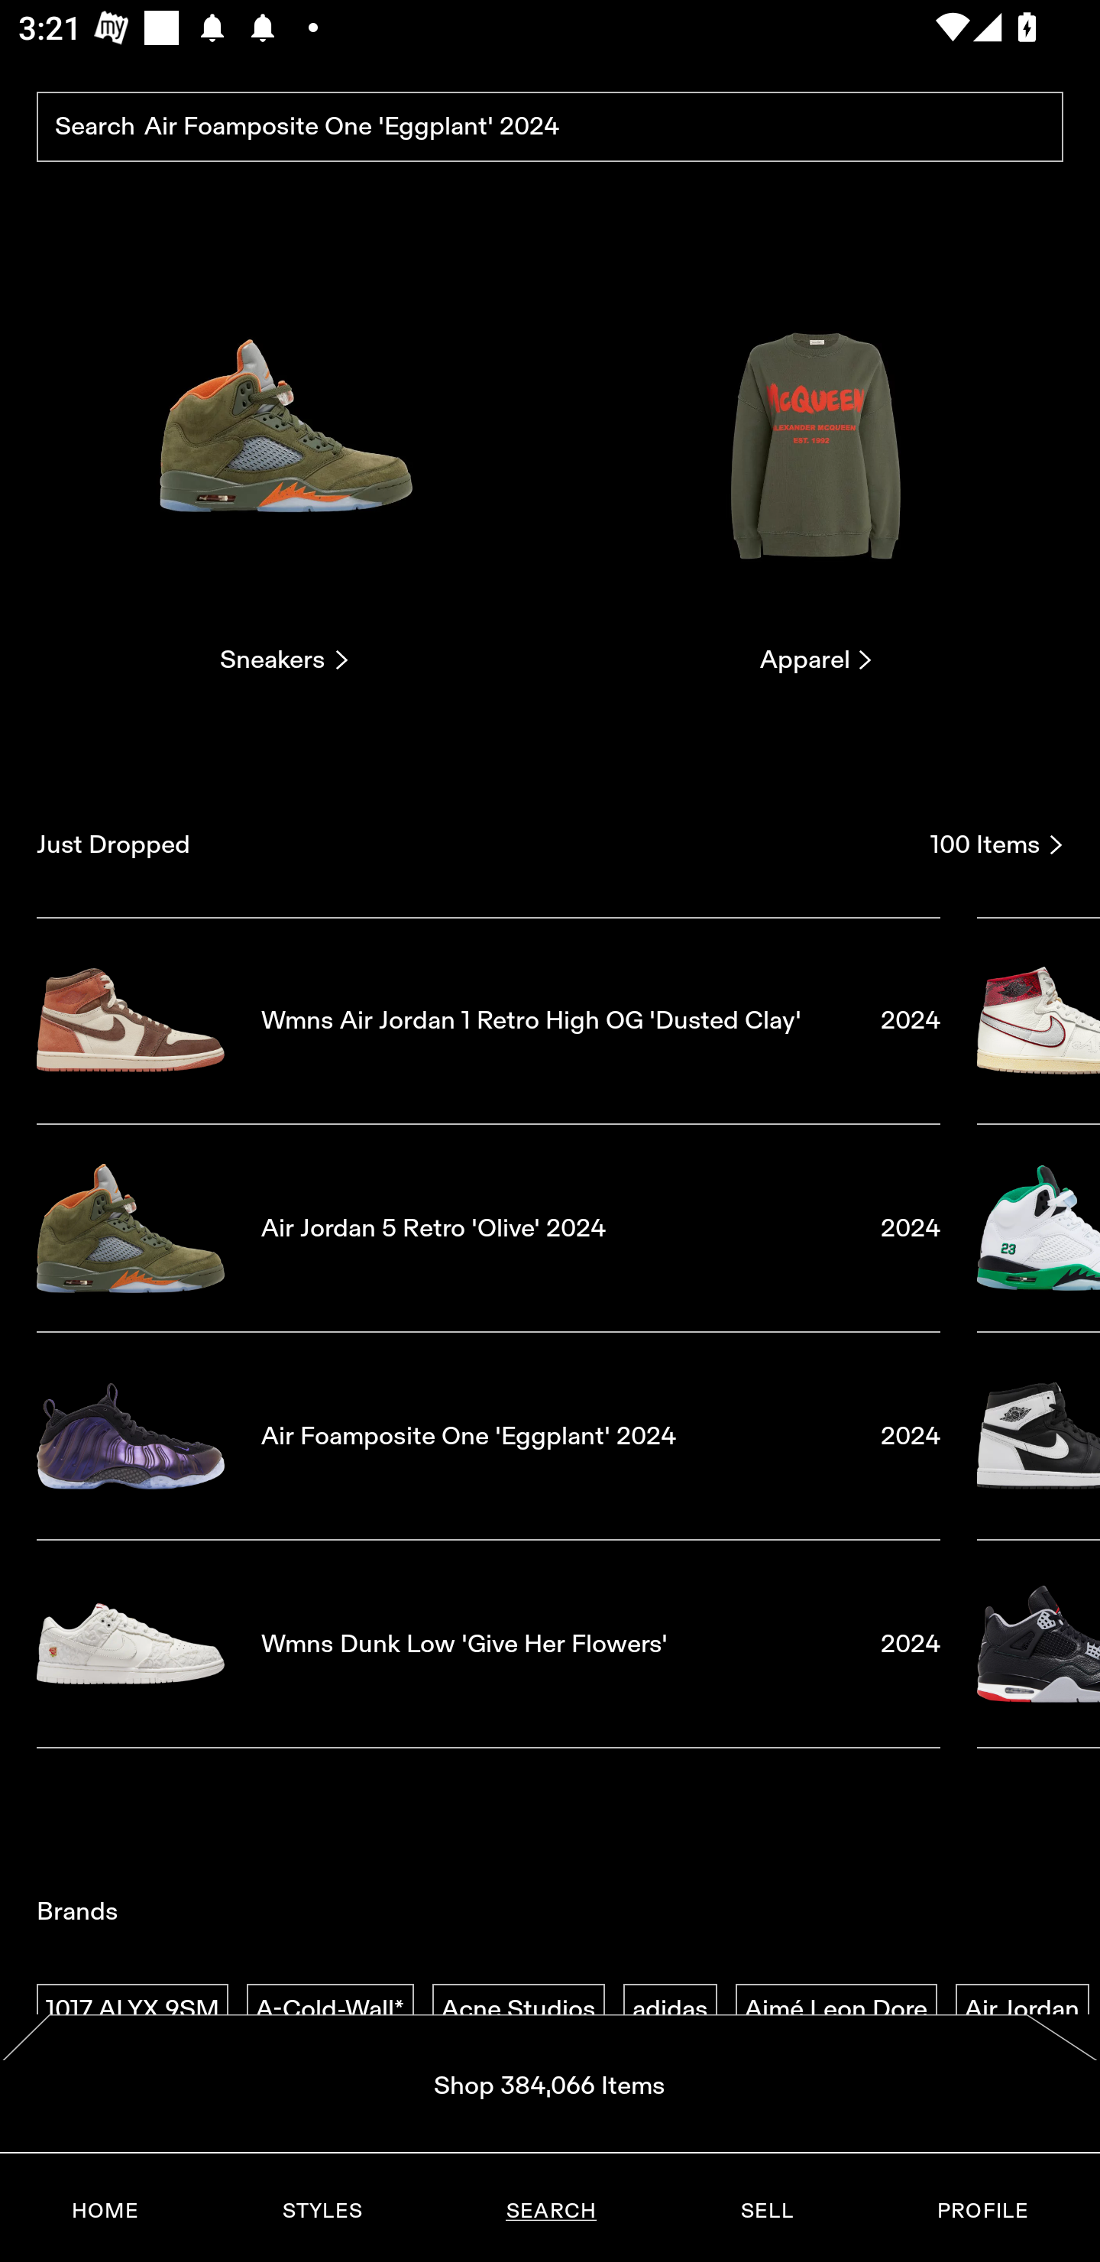 The image size is (1100, 2262). What do you see at coordinates (488, 1436) in the screenshot?
I see `Air Foamposite One 'Eggplant' 2024 2024` at bounding box center [488, 1436].